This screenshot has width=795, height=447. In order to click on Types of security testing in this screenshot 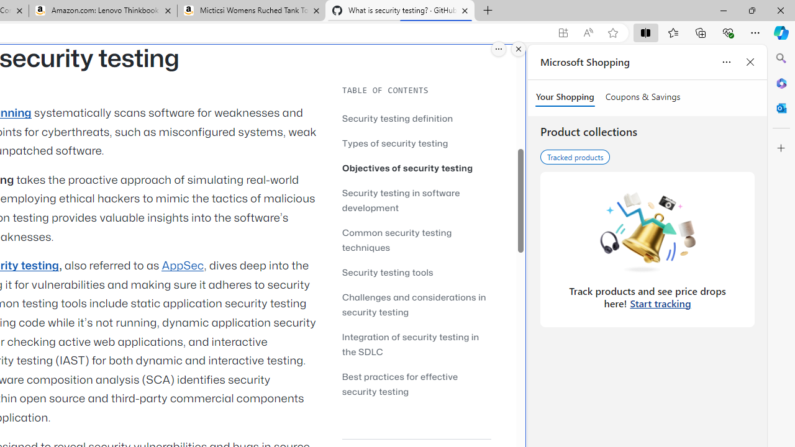, I will do `click(395, 143)`.